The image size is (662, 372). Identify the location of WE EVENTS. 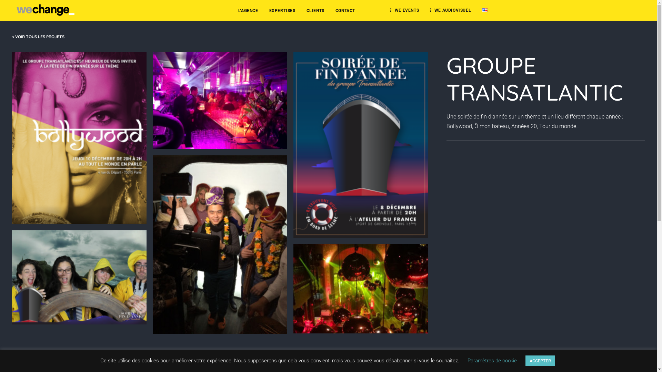
(405, 10).